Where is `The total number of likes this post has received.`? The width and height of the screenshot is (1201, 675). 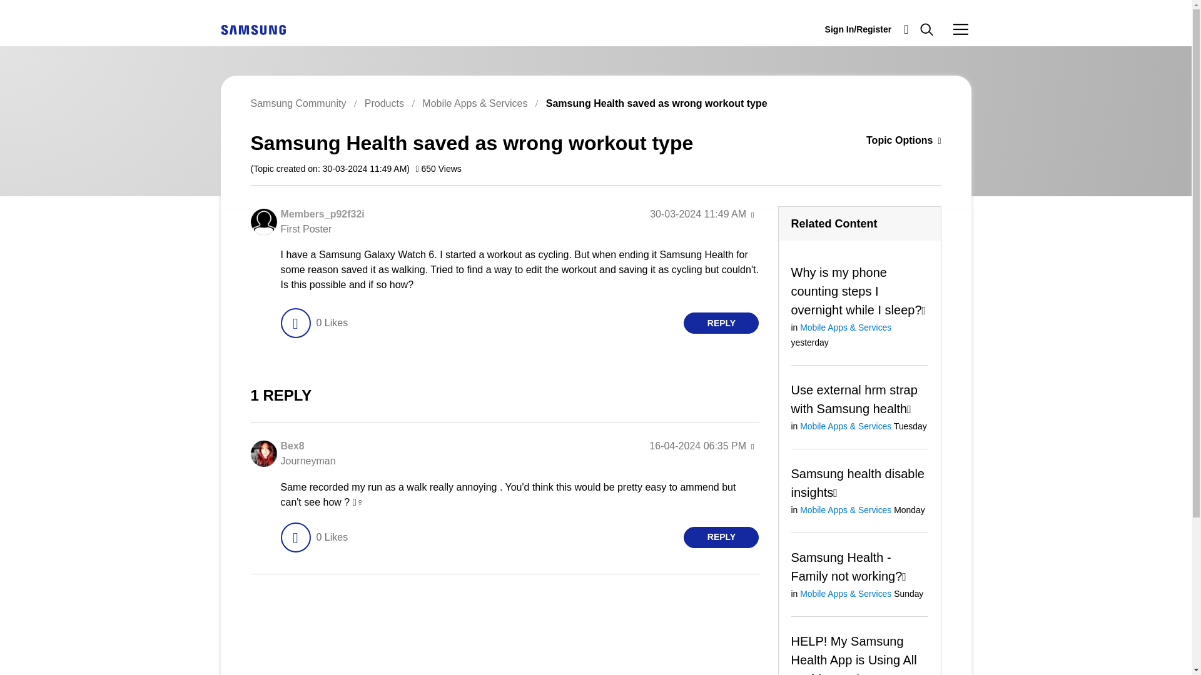
The total number of likes this post has received. is located at coordinates (332, 322).